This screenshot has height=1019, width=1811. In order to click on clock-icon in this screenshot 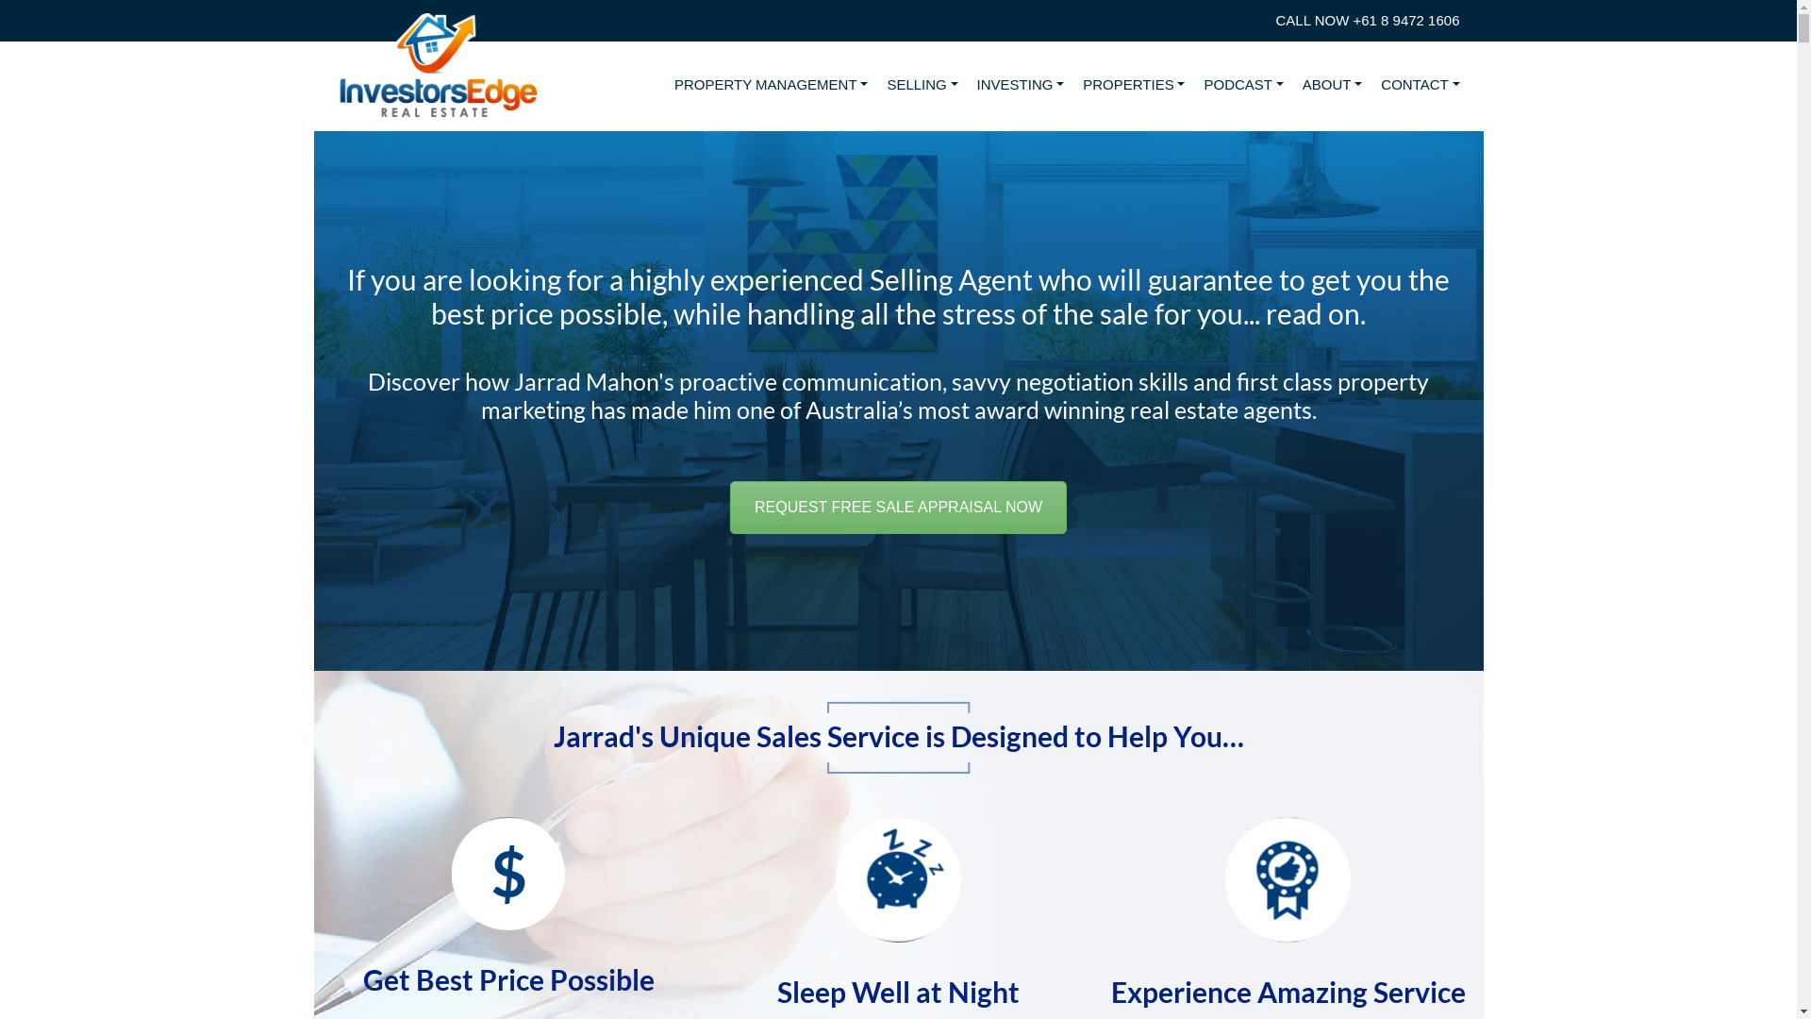, I will do `click(898, 879)`.